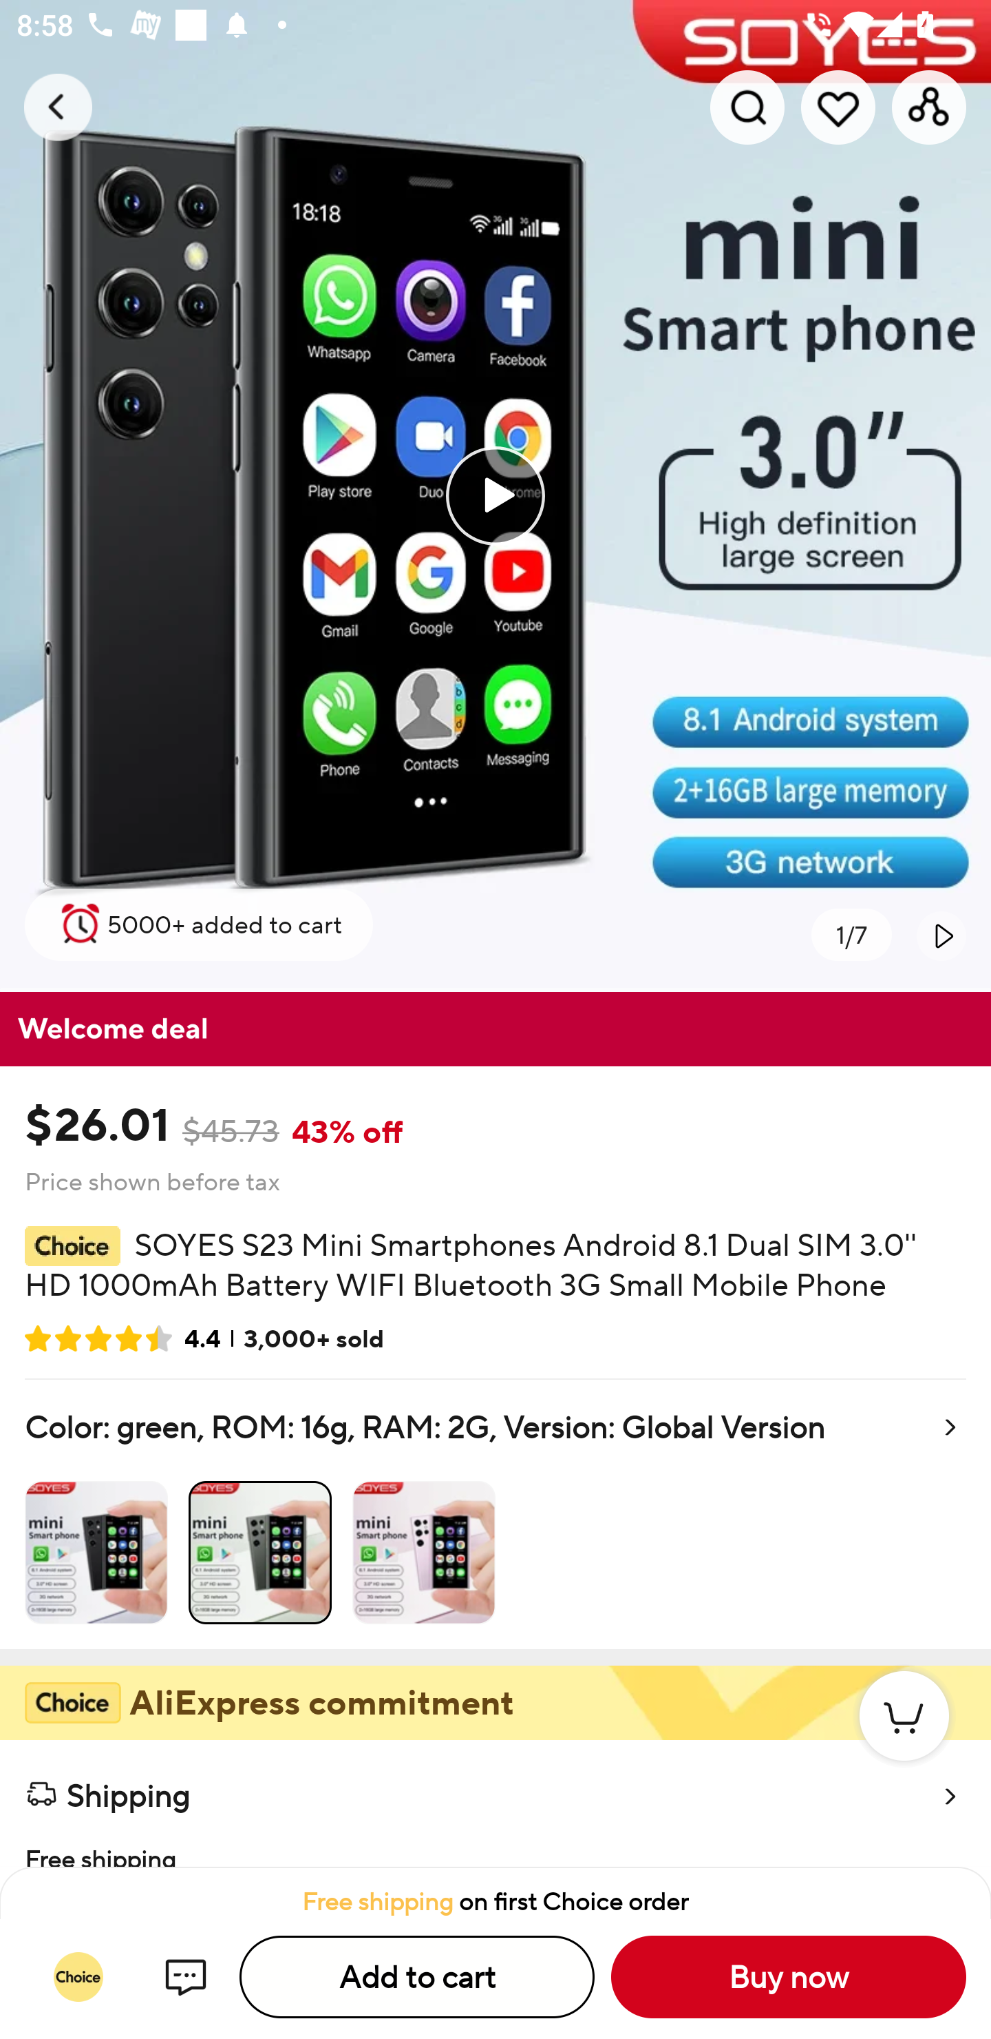 The width and height of the screenshot is (991, 2039). What do you see at coordinates (417, 1977) in the screenshot?
I see `Add to cart` at bounding box center [417, 1977].